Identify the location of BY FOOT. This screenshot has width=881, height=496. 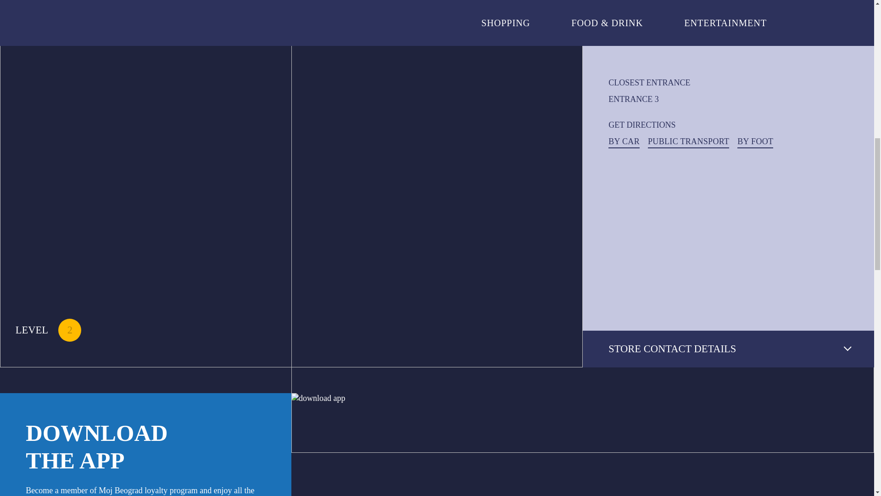
(755, 142).